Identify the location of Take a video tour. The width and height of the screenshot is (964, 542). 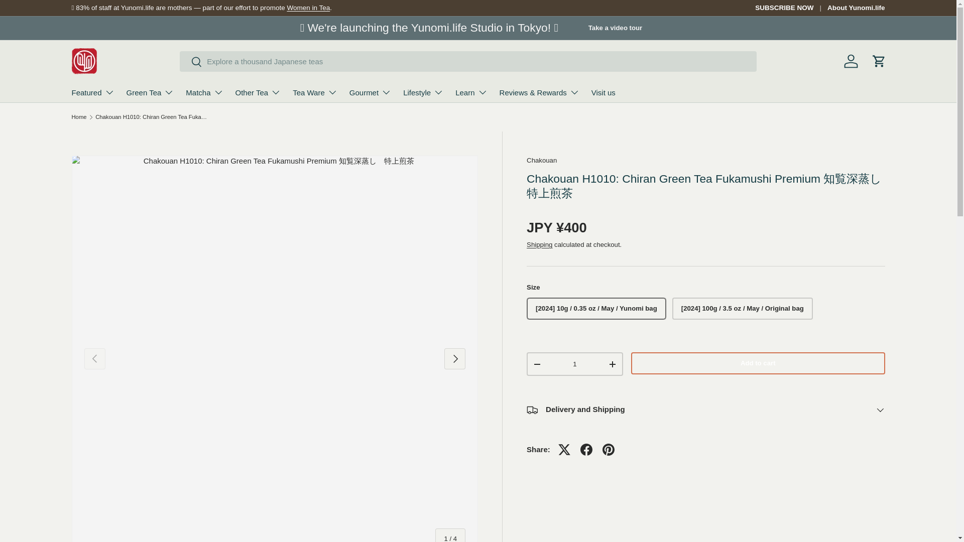
(616, 28).